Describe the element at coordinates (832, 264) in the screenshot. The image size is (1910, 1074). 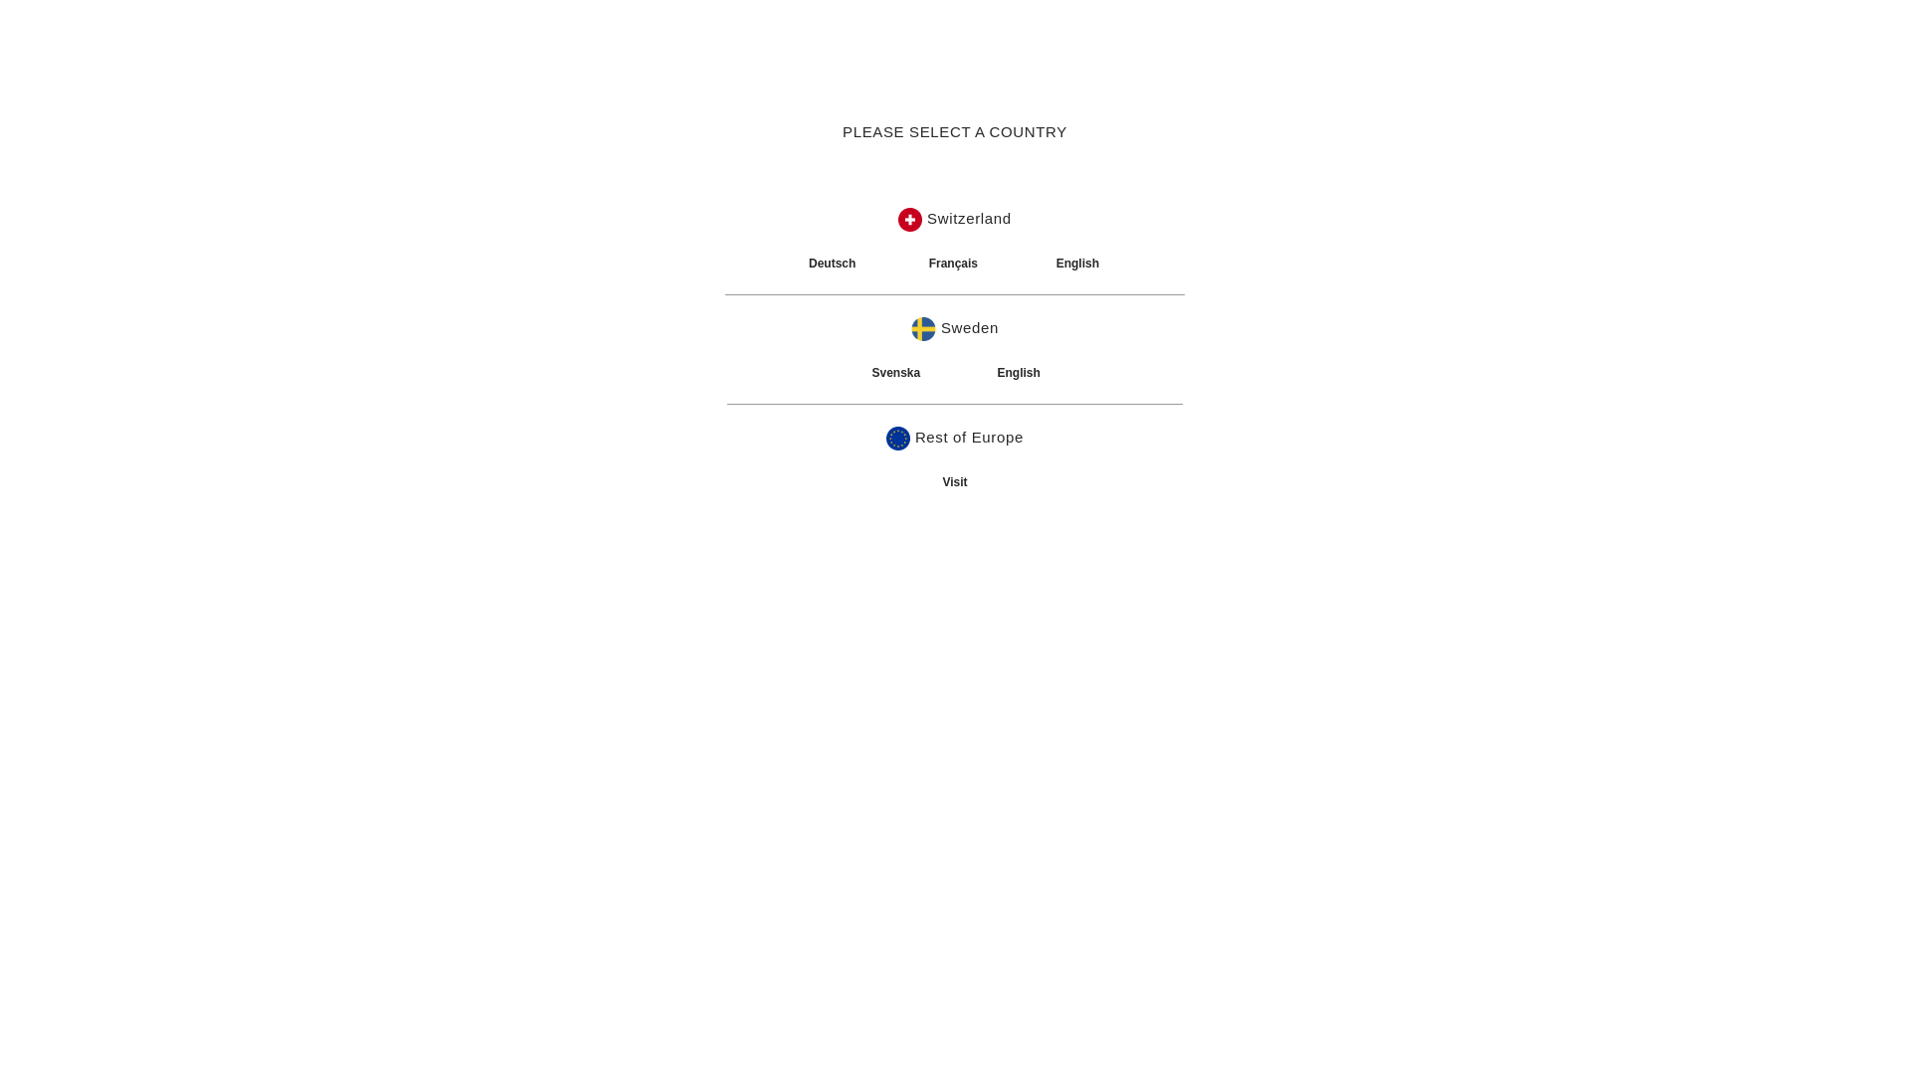
I see `Deutsch` at that location.